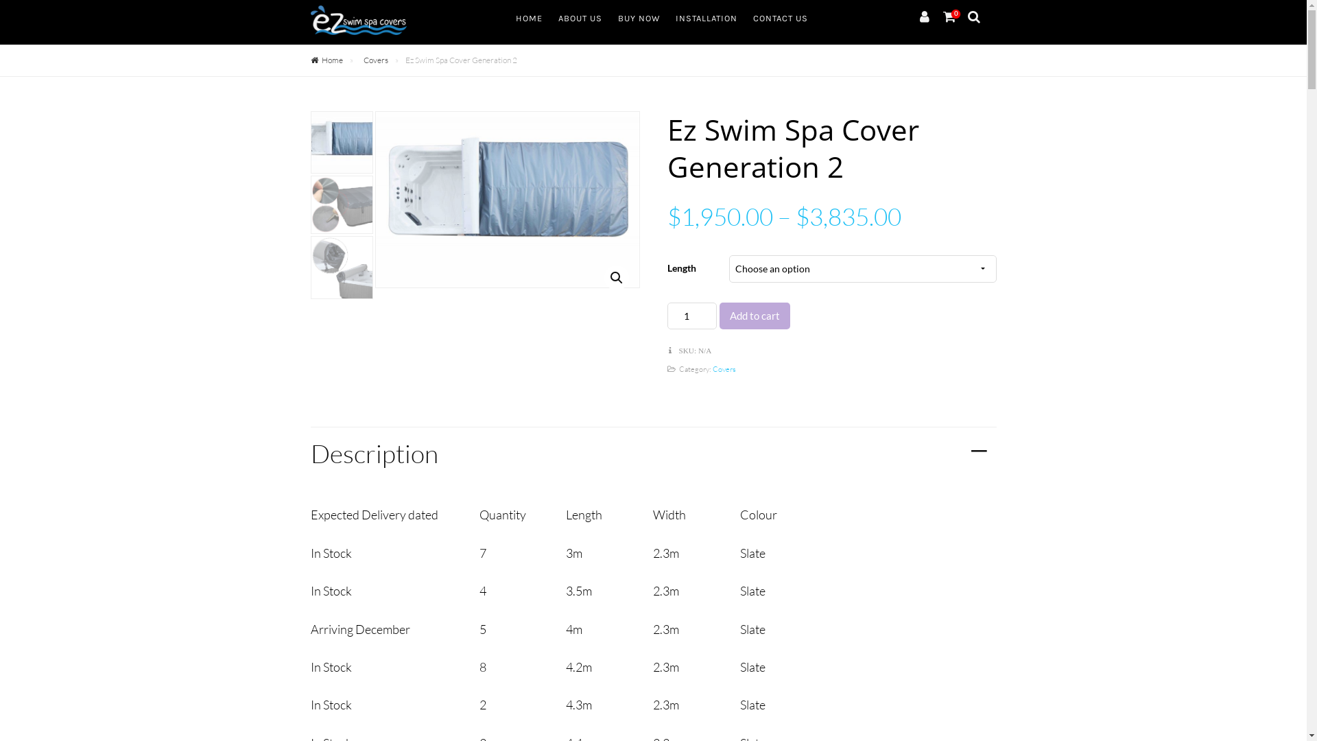 Image resolution: width=1317 pixels, height=741 pixels. Describe the element at coordinates (755, 316) in the screenshot. I see `Add to cart` at that location.